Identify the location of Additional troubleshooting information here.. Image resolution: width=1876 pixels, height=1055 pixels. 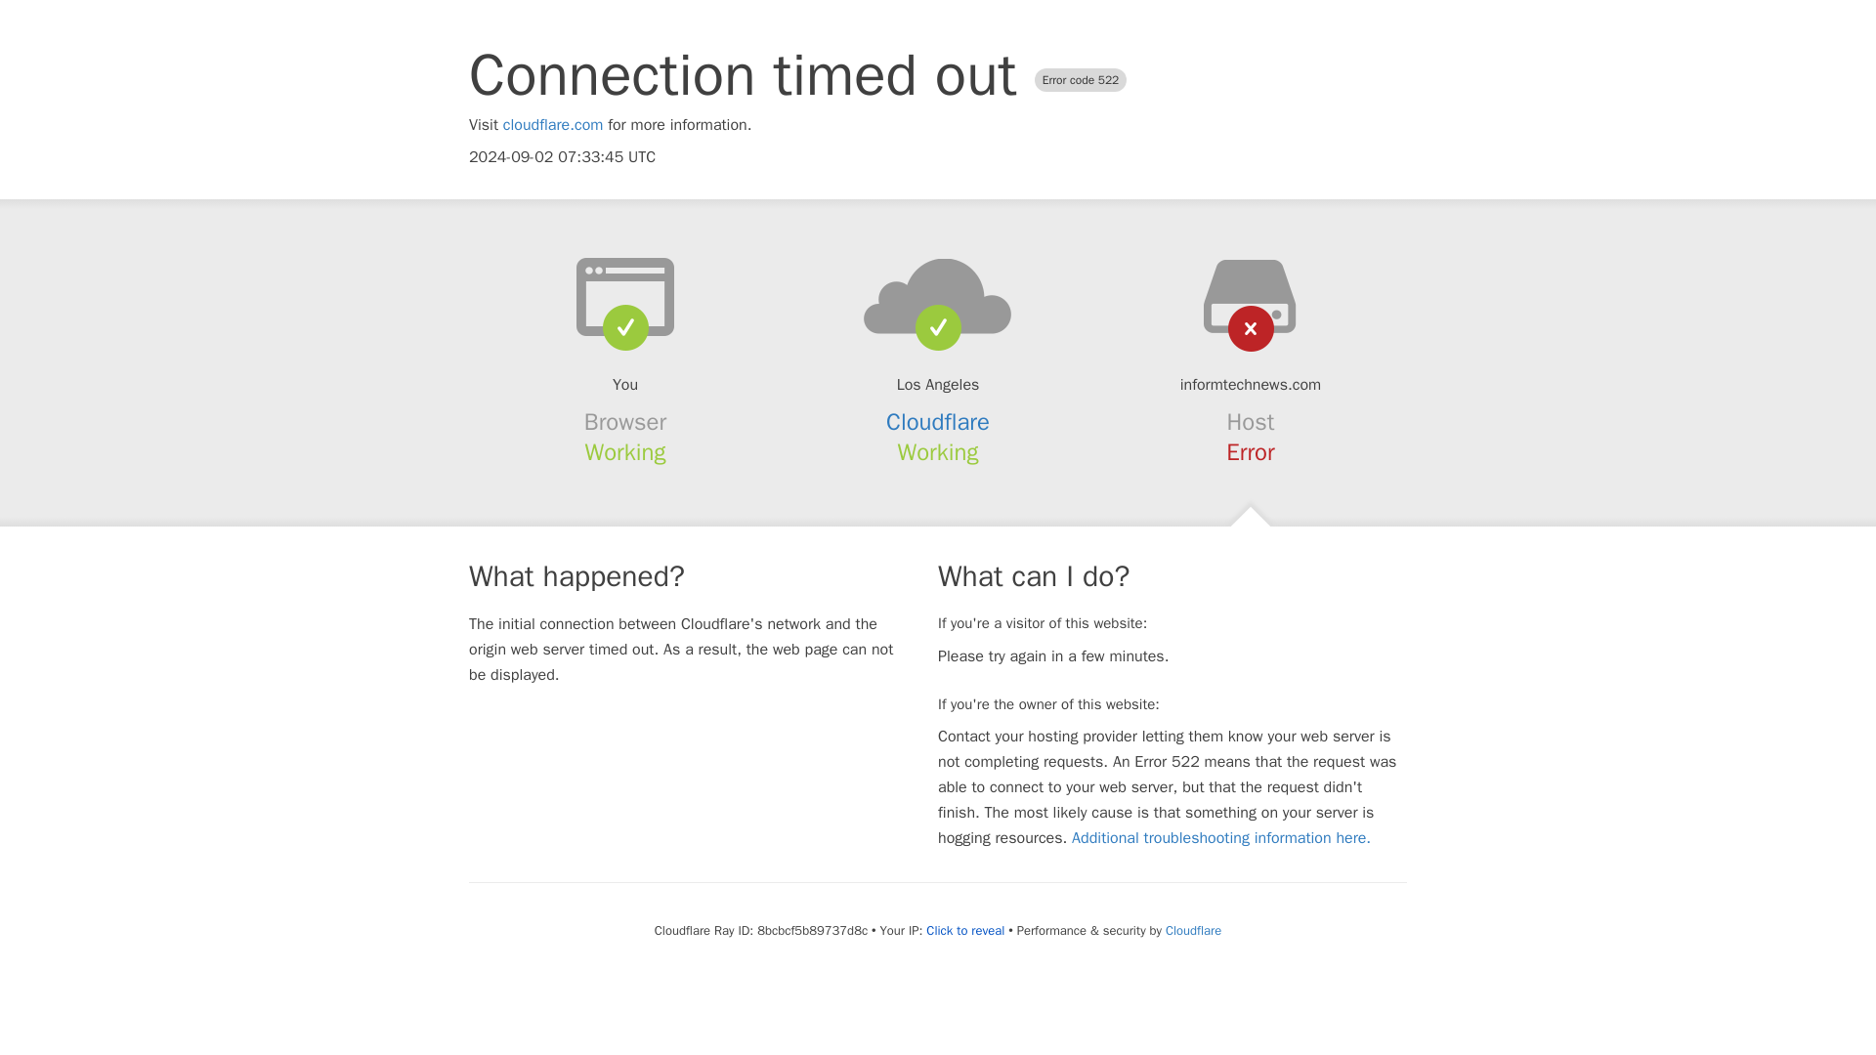
(1221, 838).